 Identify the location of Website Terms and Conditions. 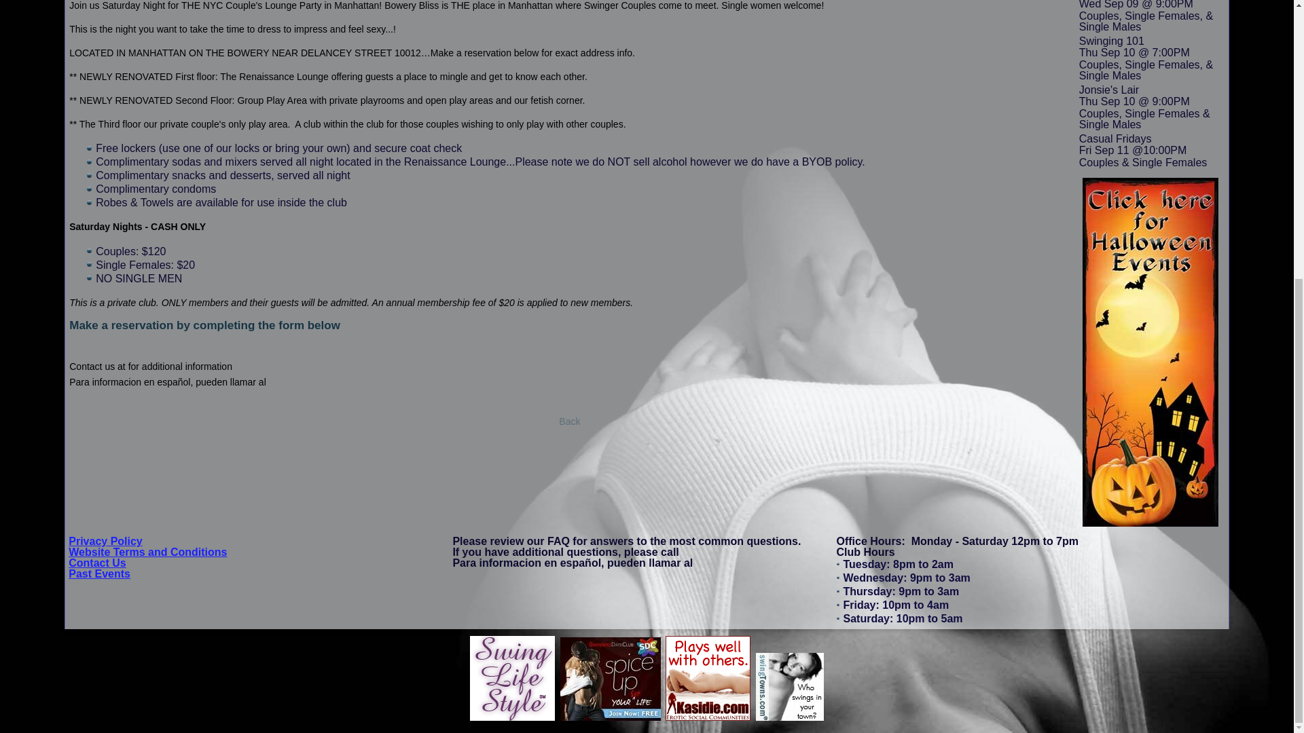
(148, 551).